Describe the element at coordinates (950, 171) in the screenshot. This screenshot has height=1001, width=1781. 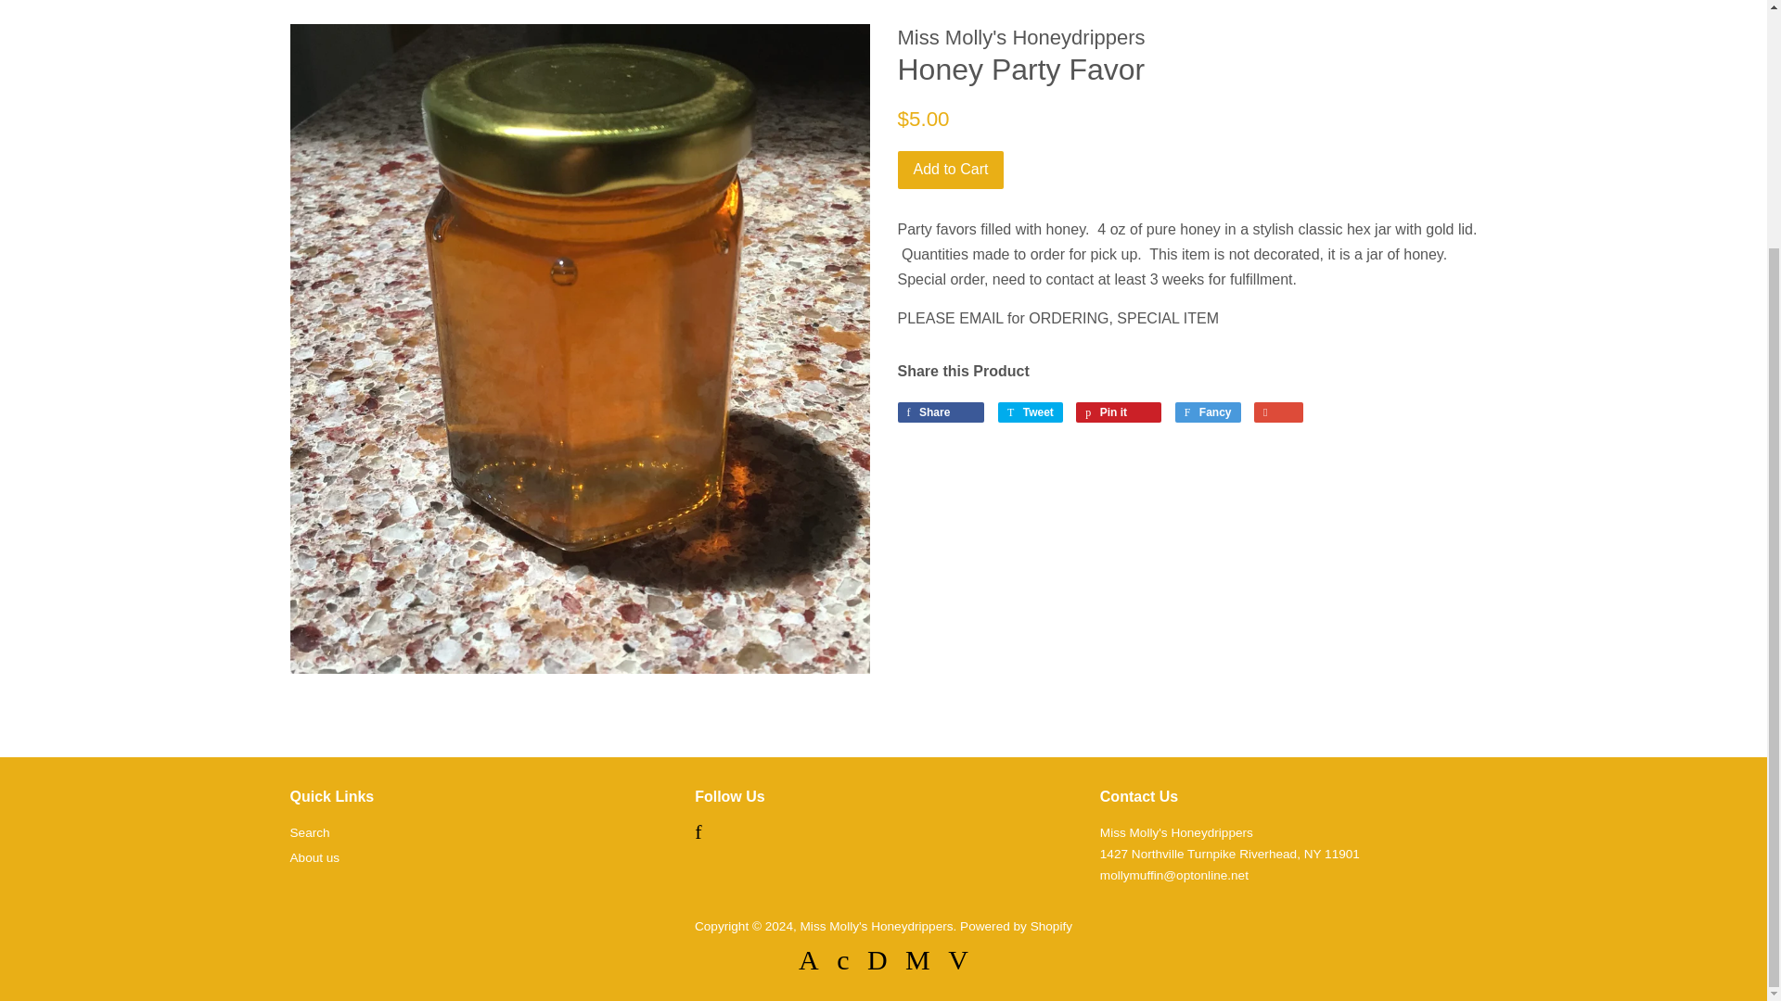
I see `Add to Fancy` at that location.